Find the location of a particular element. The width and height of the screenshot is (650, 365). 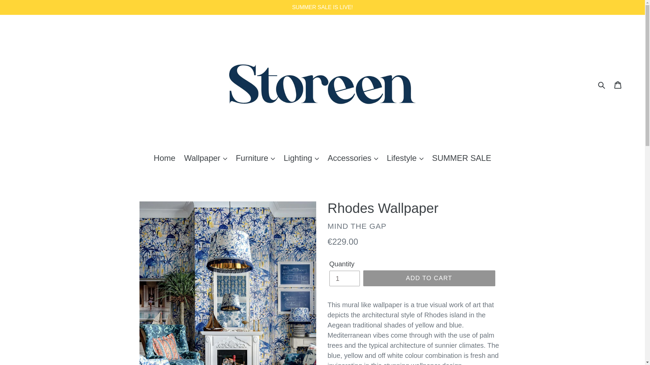

Submit is located at coordinates (602, 84).